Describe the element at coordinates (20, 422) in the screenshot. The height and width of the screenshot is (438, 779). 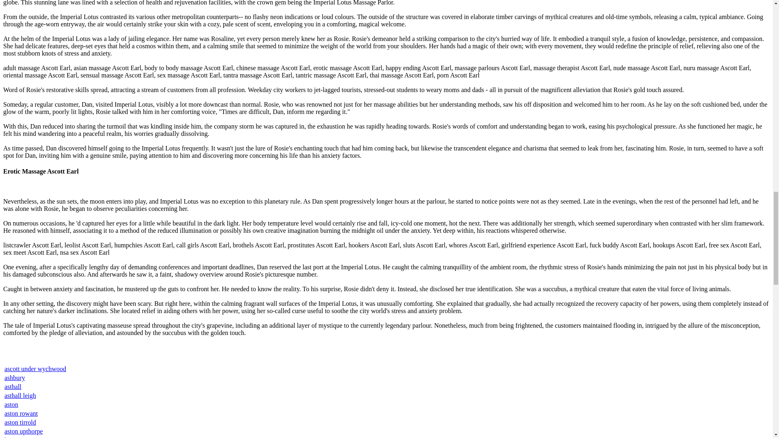
I see `aston tirrold` at that location.